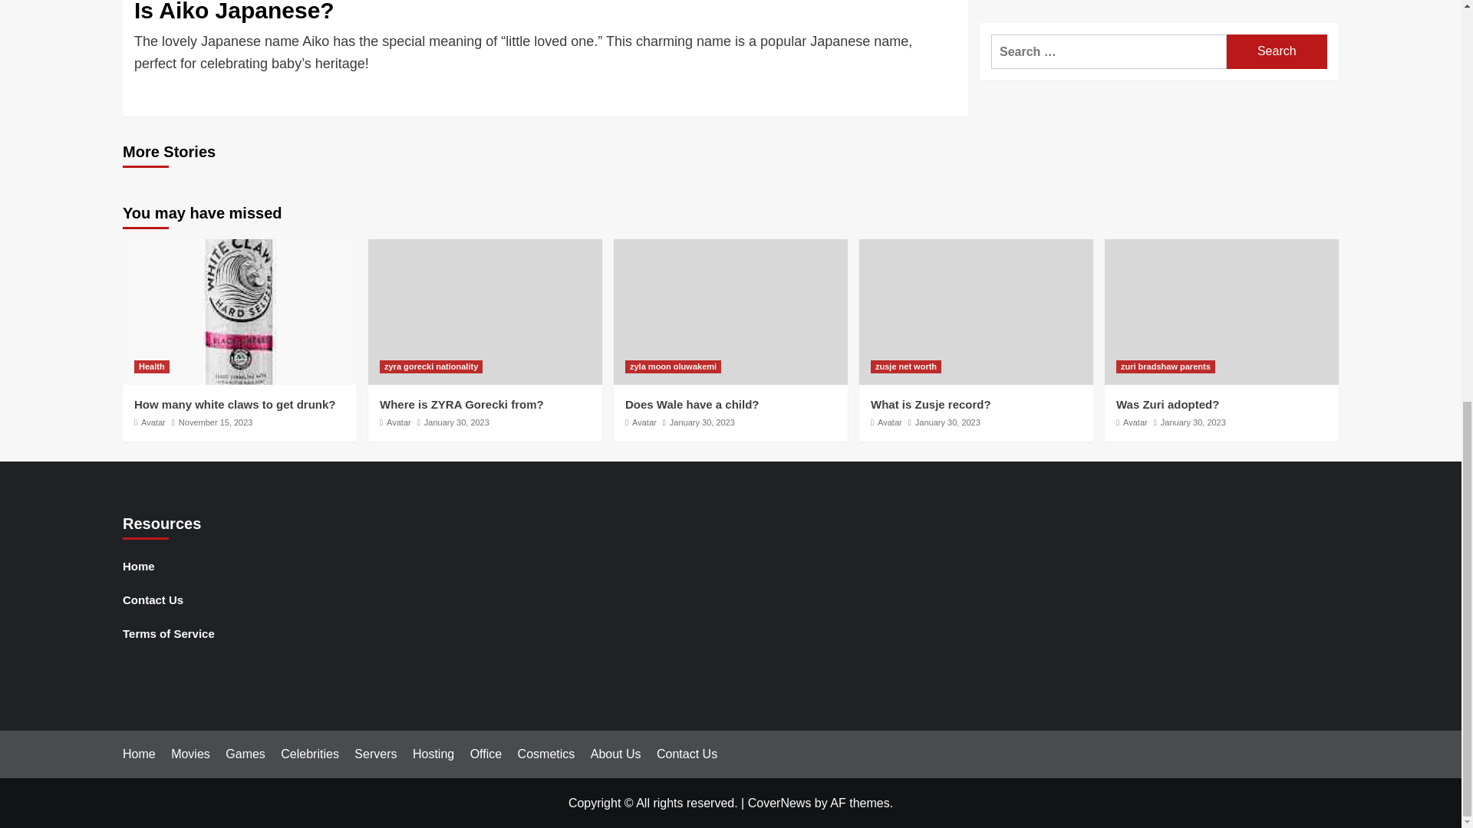 The image size is (1473, 828). Describe the element at coordinates (151, 366) in the screenshot. I see `Health` at that location.